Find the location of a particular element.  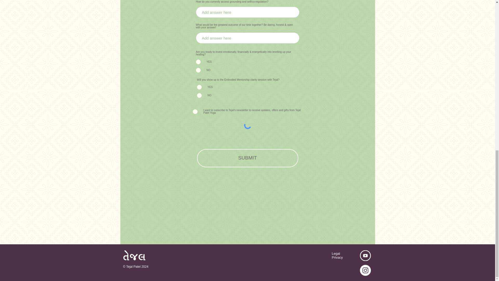

Legal is located at coordinates (336, 253).